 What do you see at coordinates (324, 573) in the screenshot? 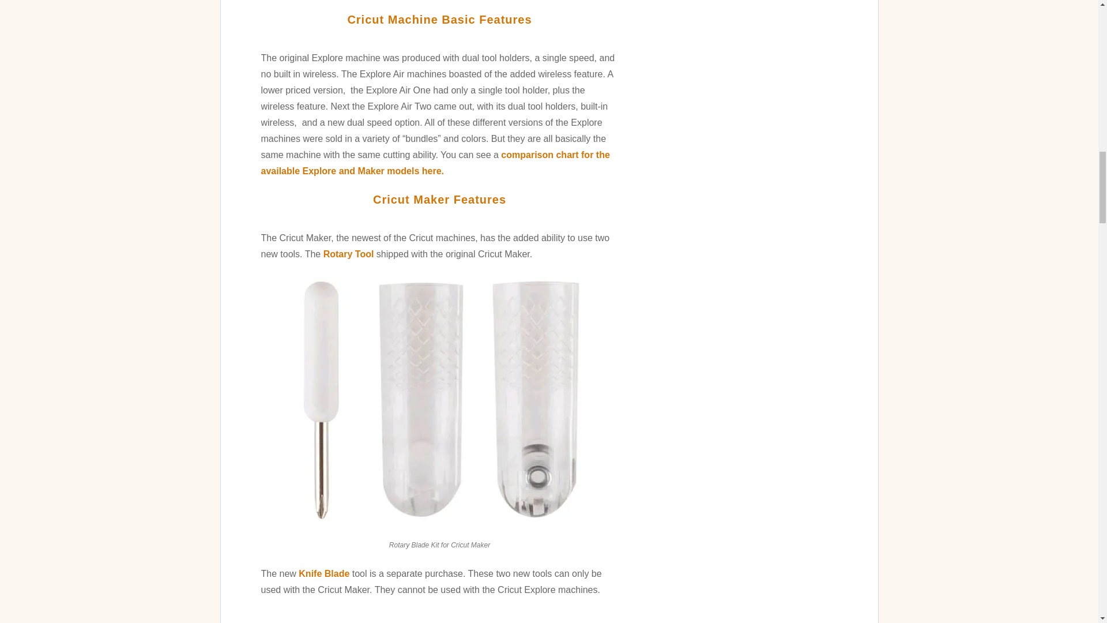
I see `Knife Blade` at bounding box center [324, 573].